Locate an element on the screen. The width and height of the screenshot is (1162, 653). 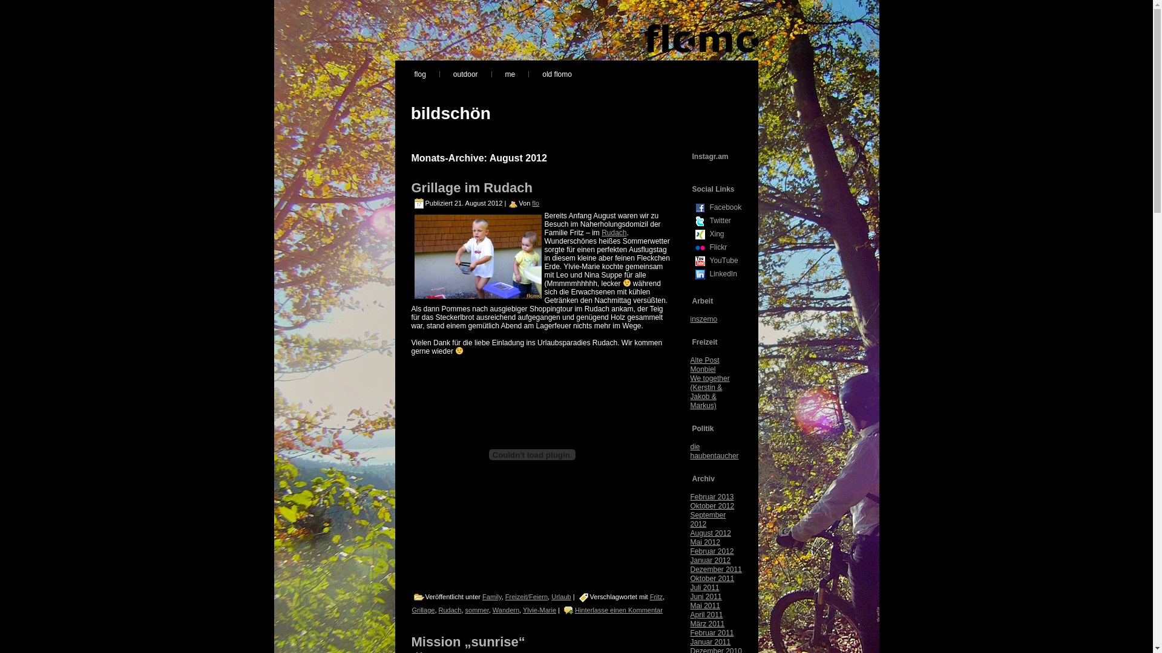
YouTube is located at coordinates (725, 261).